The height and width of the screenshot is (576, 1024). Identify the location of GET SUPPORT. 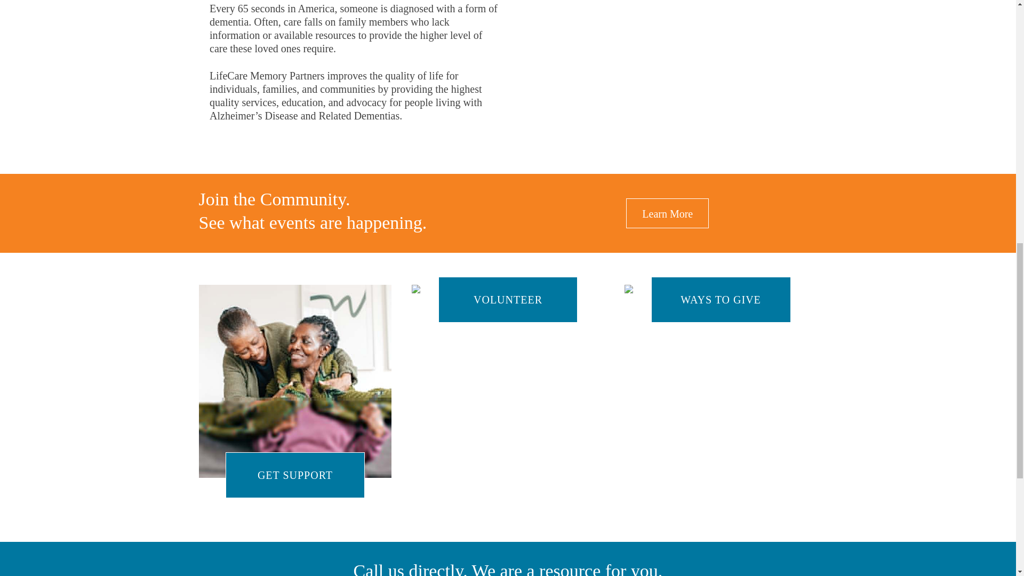
(295, 475).